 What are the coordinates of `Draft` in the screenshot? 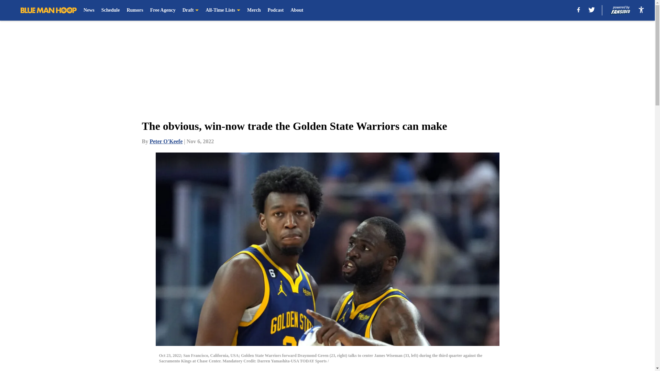 It's located at (191, 10).